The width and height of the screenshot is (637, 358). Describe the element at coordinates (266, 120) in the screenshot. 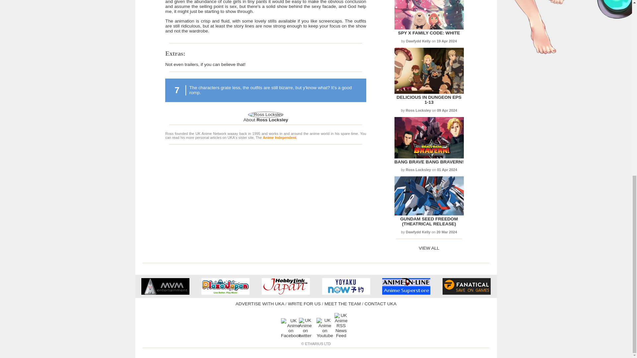

I see `Ross Locksley` at that location.